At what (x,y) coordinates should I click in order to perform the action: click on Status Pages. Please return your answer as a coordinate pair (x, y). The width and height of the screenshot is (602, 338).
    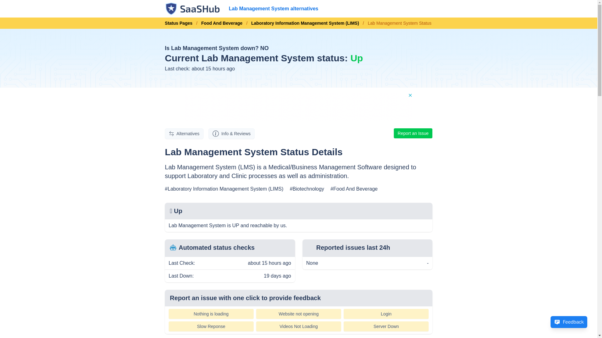
    Looking at the image, I should click on (181, 23).